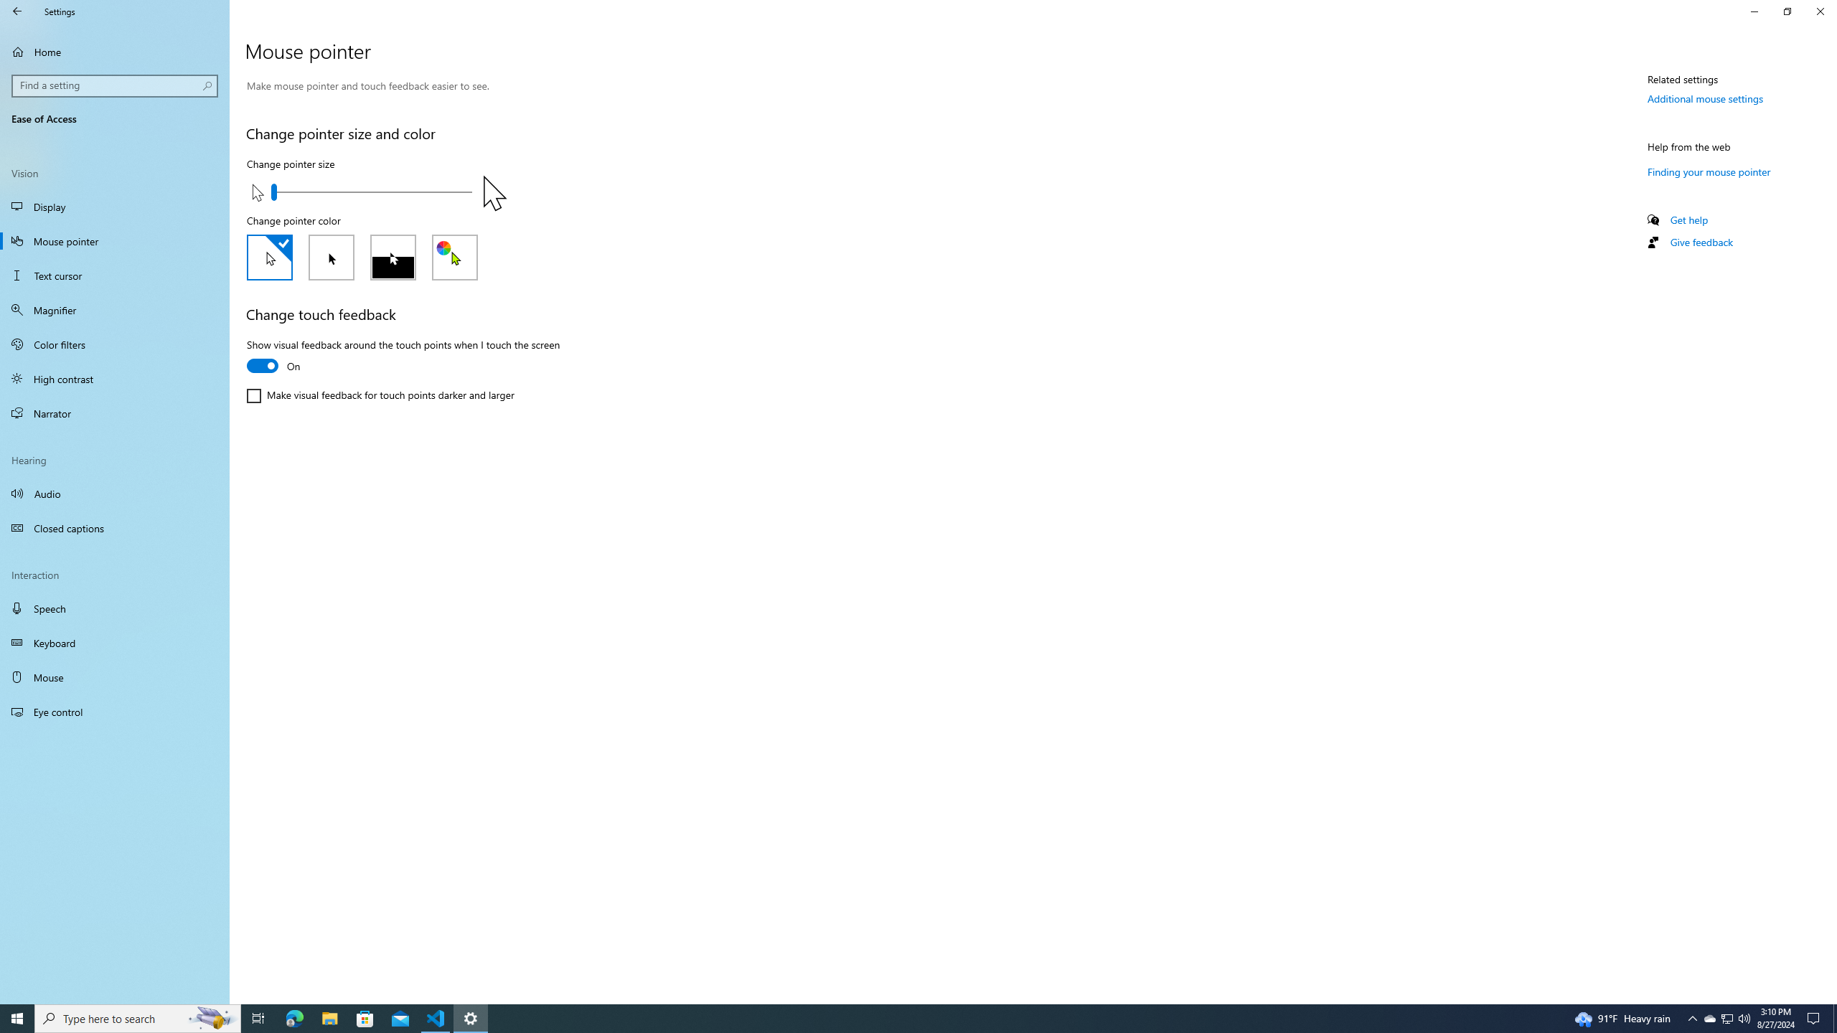 The width and height of the screenshot is (1837, 1033). What do you see at coordinates (116, 85) in the screenshot?
I see `Search box, Find a setting` at bounding box center [116, 85].